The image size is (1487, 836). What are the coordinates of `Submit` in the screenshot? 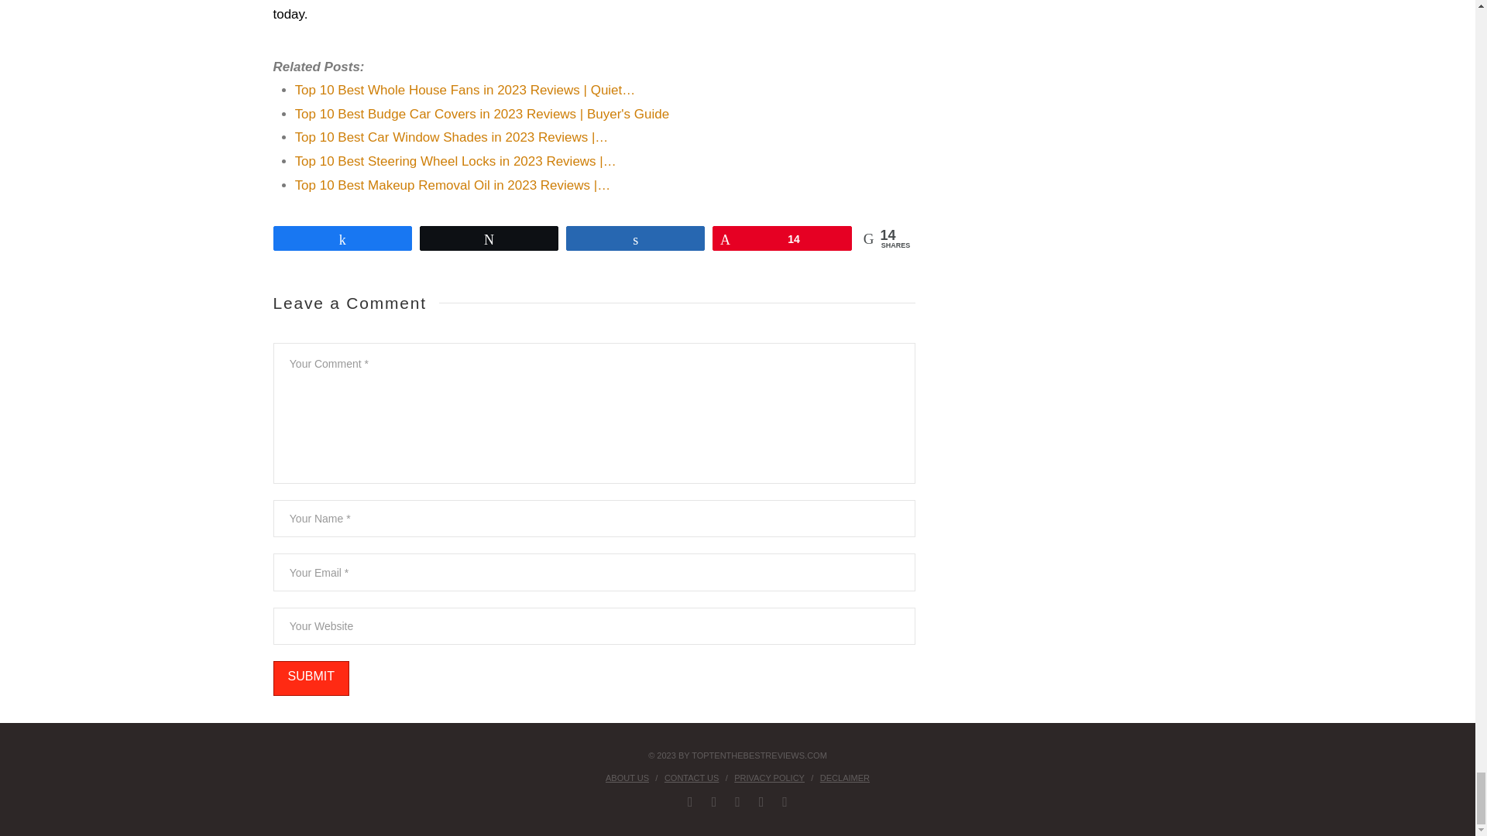 It's located at (310, 678).